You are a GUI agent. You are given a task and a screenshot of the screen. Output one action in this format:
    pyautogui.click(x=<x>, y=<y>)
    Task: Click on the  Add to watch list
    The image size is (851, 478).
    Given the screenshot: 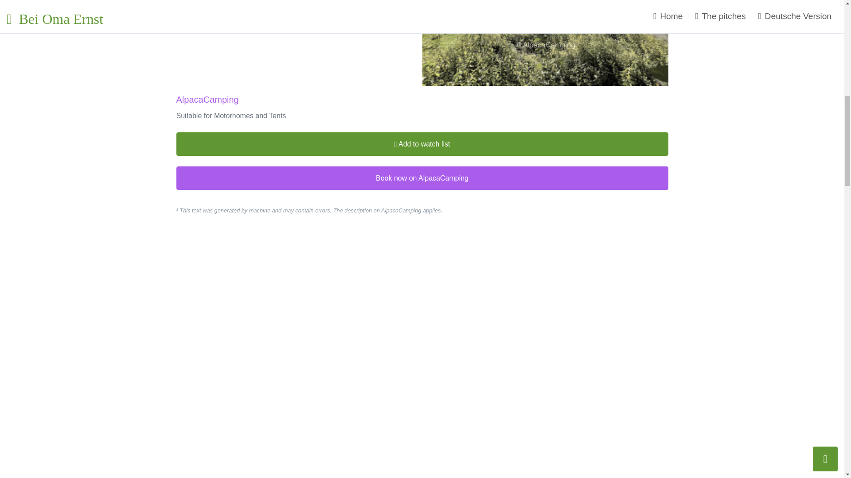 What is the action you would take?
    pyautogui.click(x=422, y=144)
    